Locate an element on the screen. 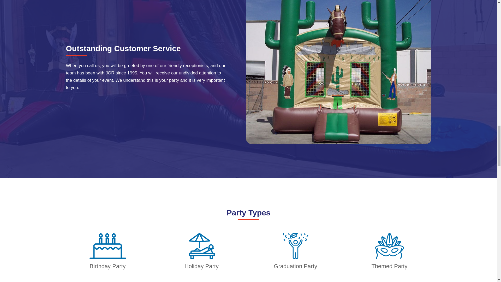 The width and height of the screenshot is (501, 282). 13 is located at coordinates (296, 246).